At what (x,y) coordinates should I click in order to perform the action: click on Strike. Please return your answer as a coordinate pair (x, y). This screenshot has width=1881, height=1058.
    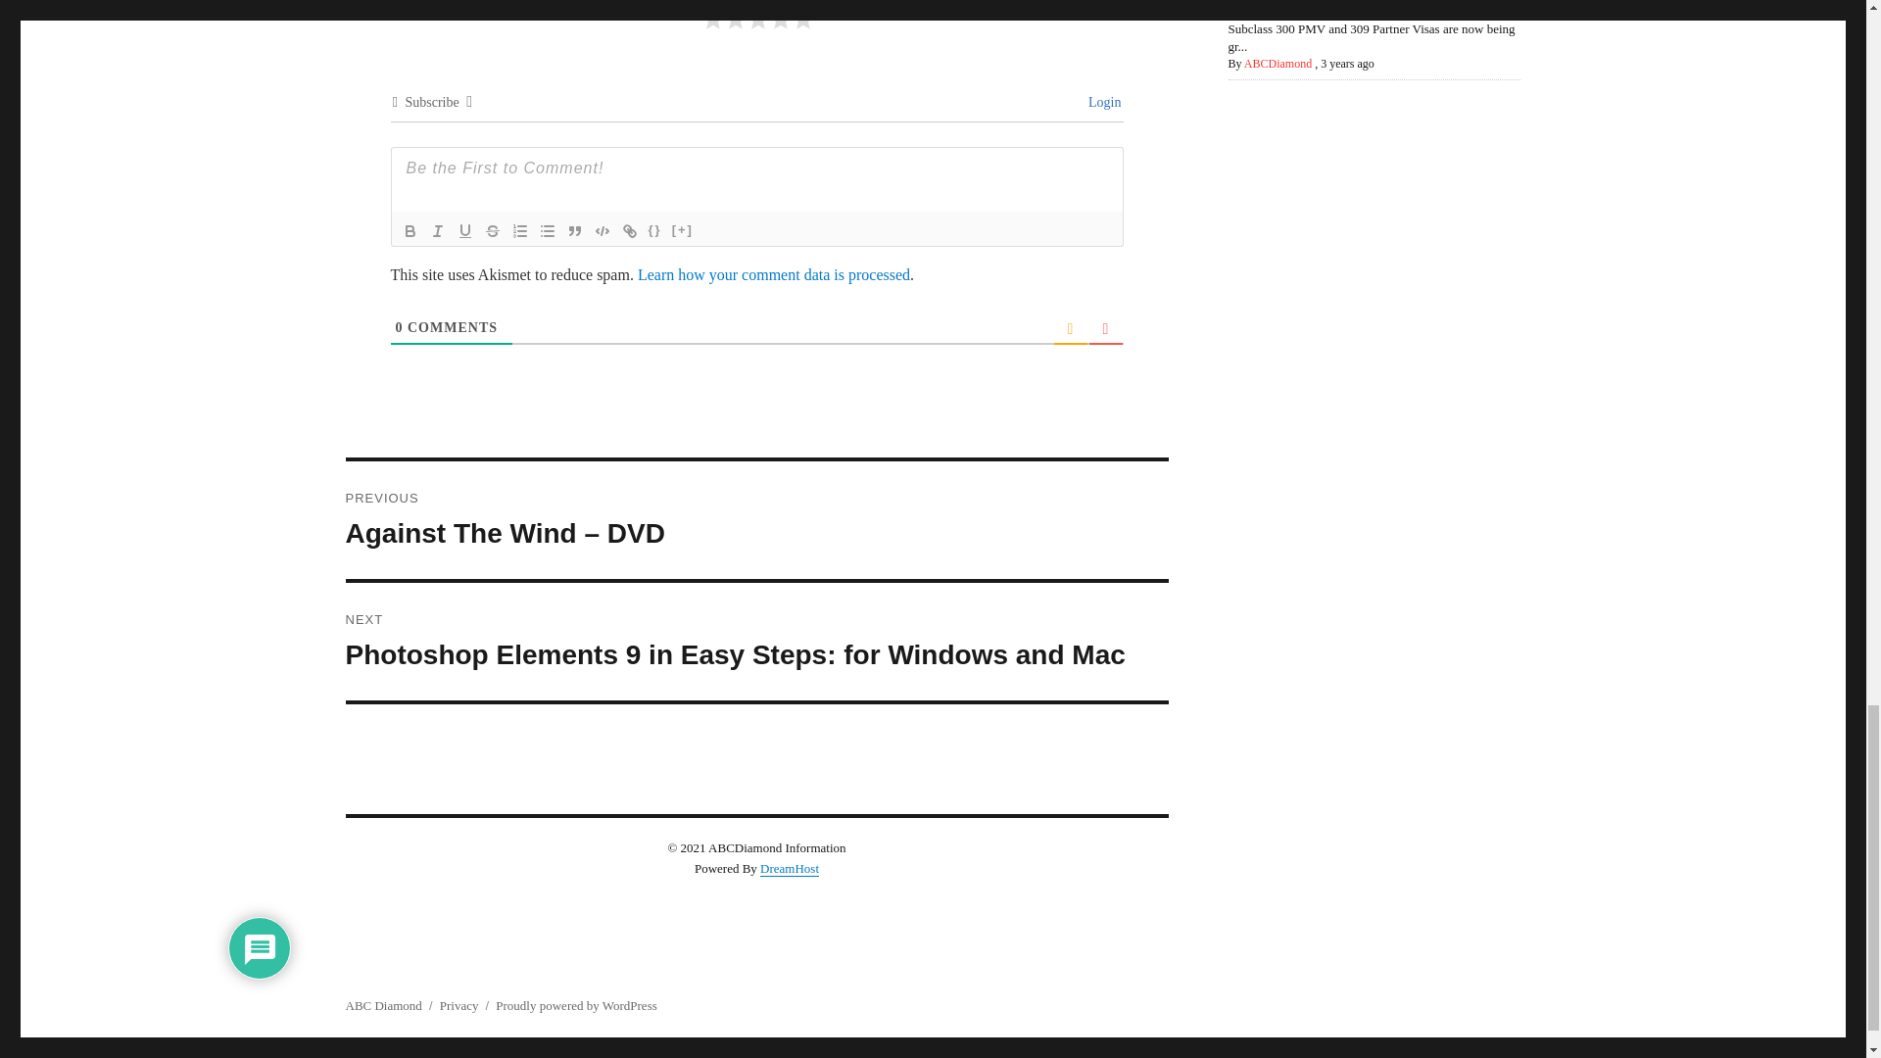
    Looking at the image, I should click on (492, 231).